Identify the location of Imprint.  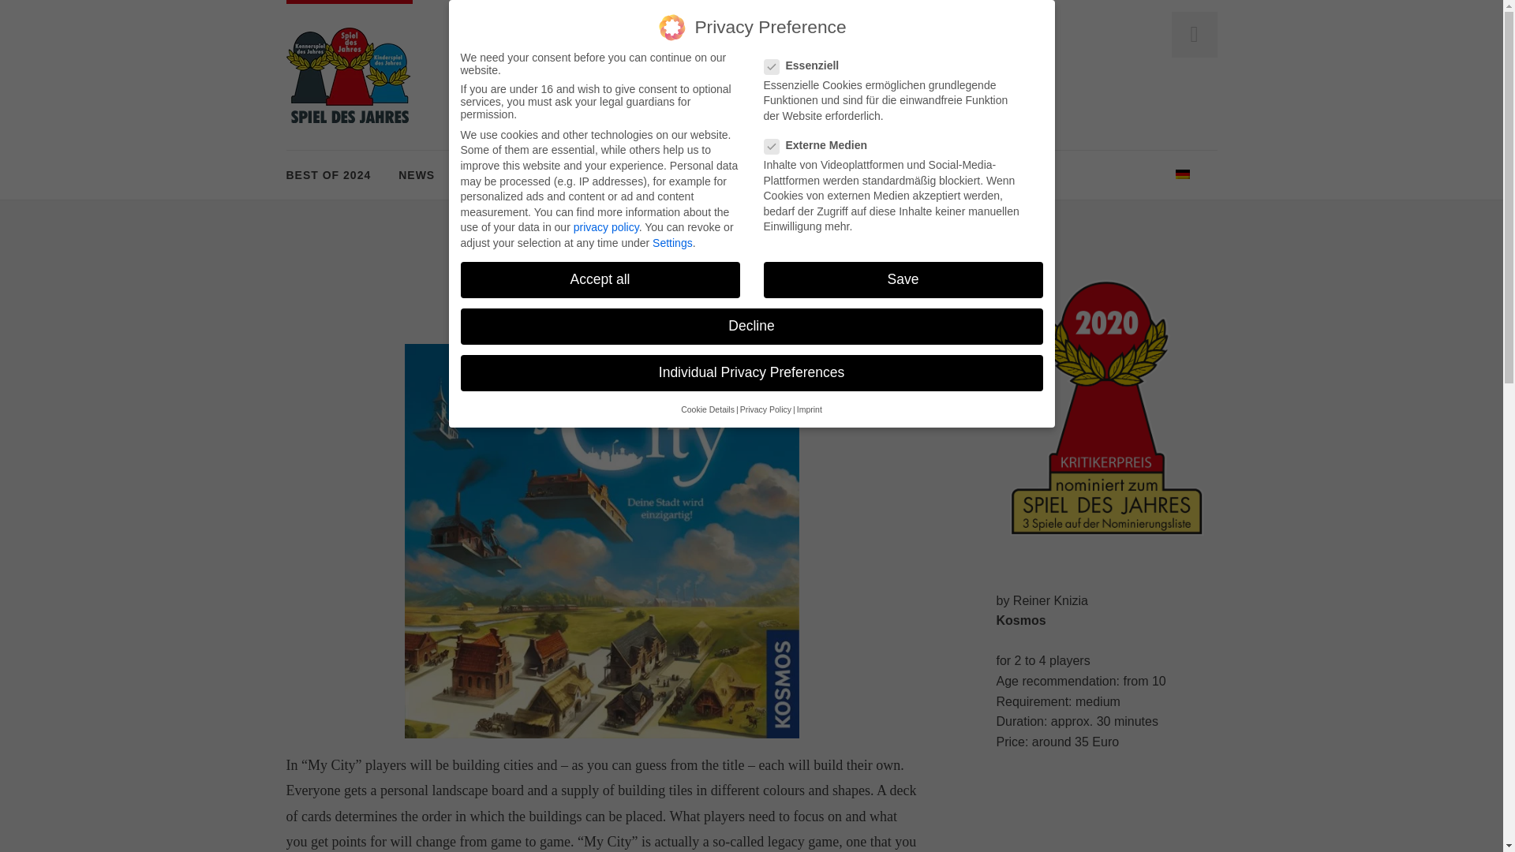
(810, 409).